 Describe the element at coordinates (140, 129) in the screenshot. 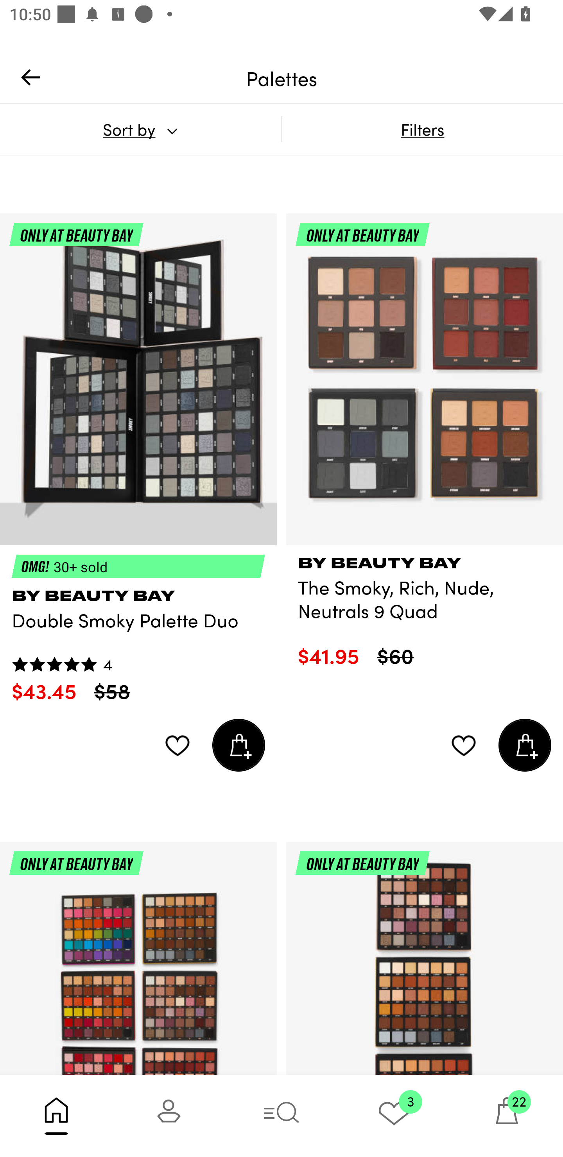

I see `Sort by` at that location.